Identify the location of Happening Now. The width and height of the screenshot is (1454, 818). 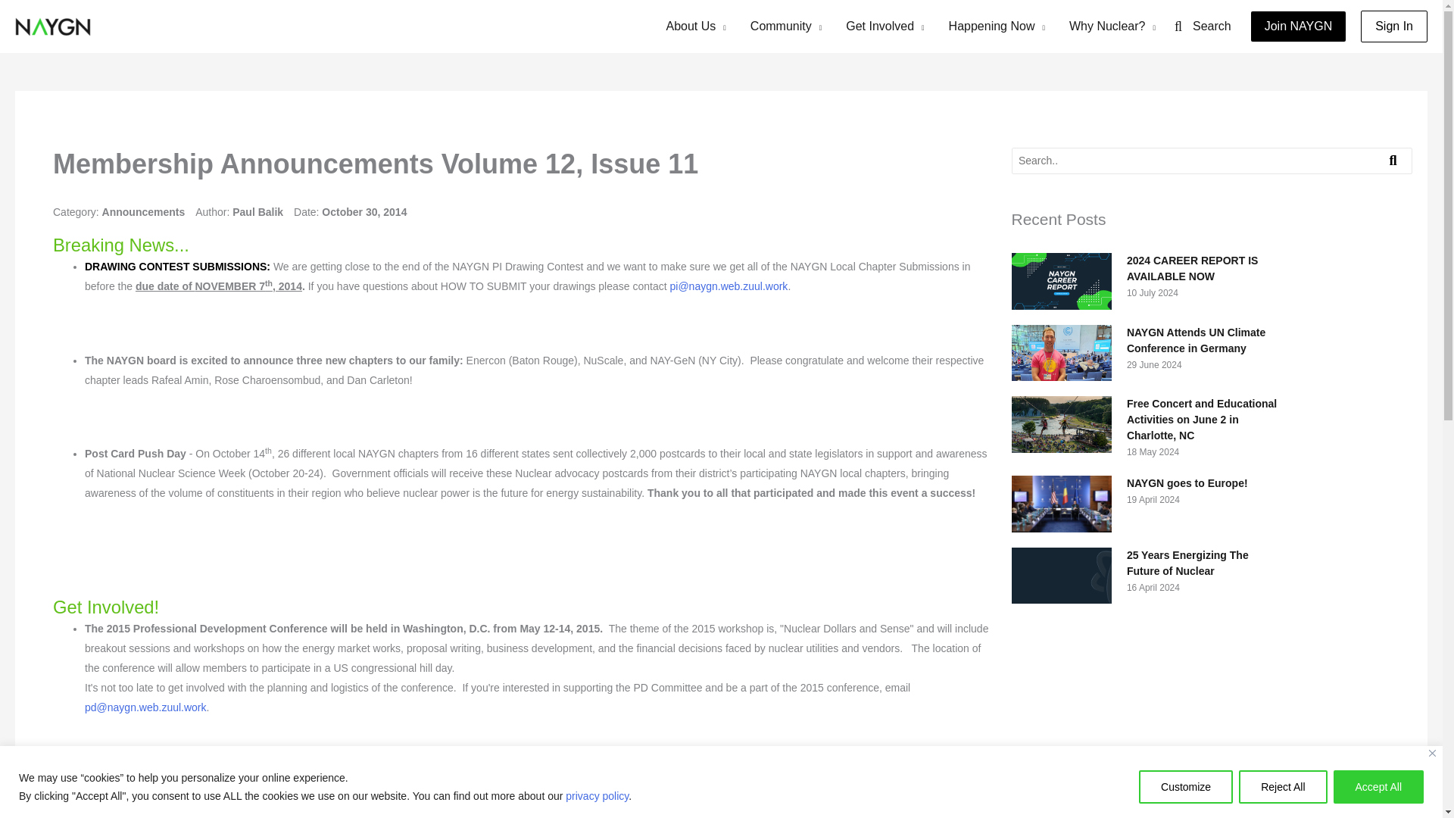
(997, 27).